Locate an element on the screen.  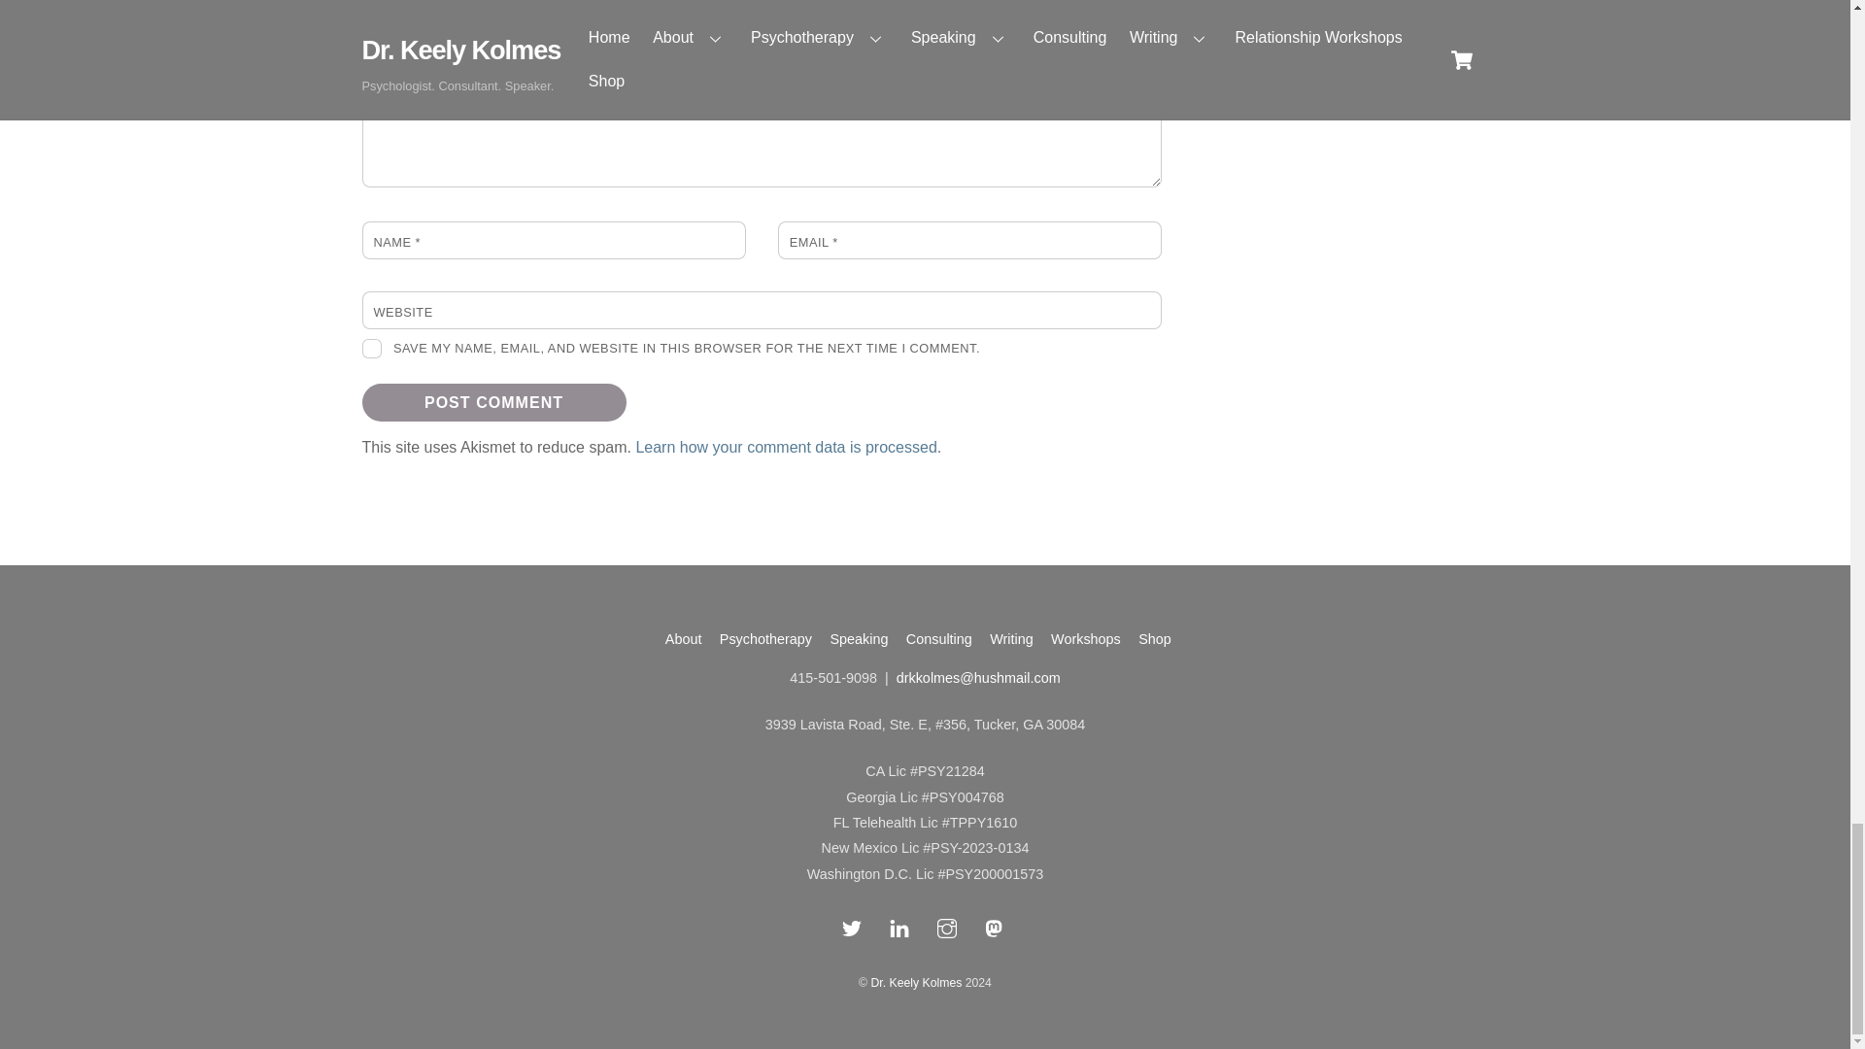
Post Comment is located at coordinates (493, 402).